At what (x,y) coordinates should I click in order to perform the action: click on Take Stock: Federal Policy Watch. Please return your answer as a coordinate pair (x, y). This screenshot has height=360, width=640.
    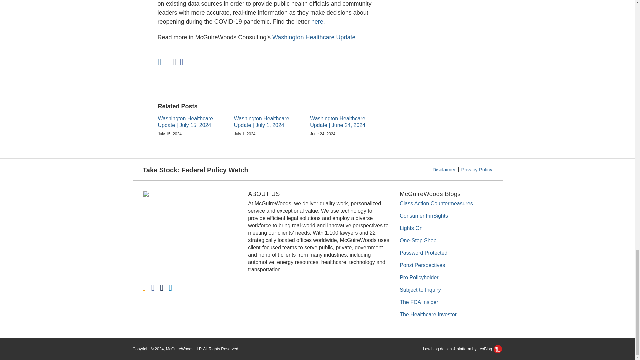
    Looking at the image, I should click on (195, 170).